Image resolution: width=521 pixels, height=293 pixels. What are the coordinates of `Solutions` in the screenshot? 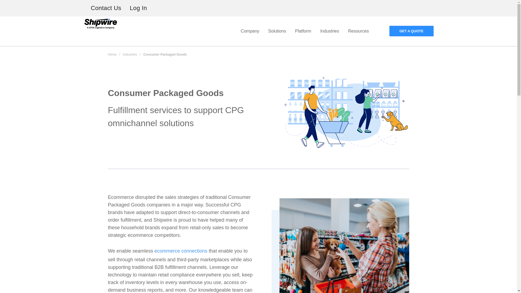 It's located at (277, 31).